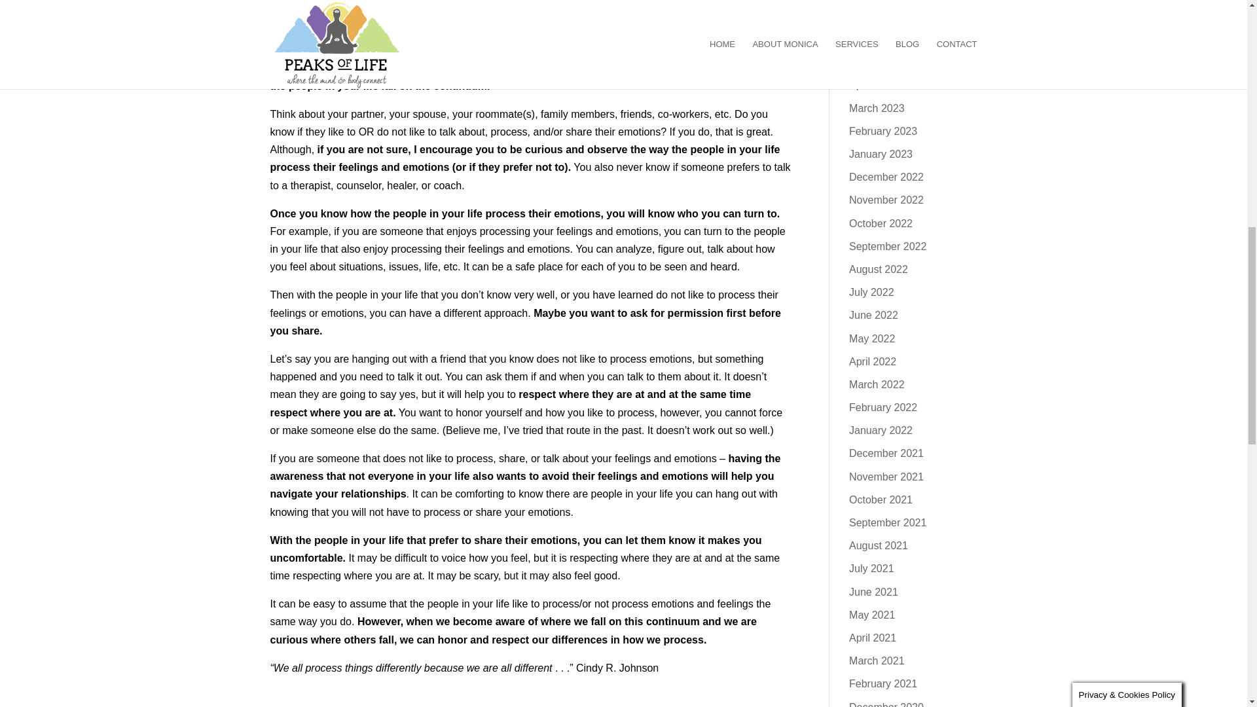 The width and height of the screenshot is (1257, 707). What do you see at coordinates (872, 84) in the screenshot?
I see `April 2023` at bounding box center [872, 84].